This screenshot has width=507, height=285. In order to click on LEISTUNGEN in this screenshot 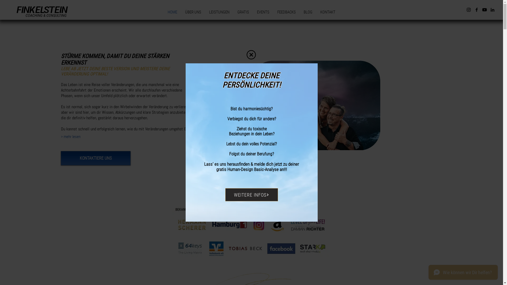, I will do `click(219, 12)`.